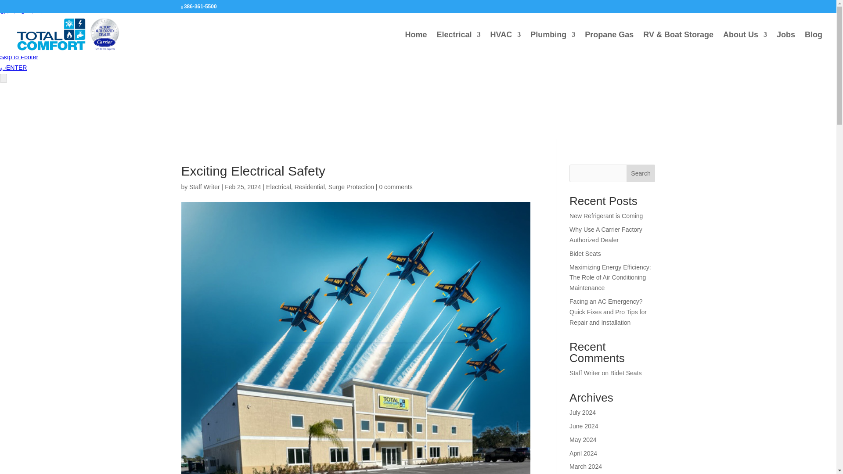  What do you see at coordinates (745, 44) in the screenshot?
I see `About Us` at bounding box center [745, 44].